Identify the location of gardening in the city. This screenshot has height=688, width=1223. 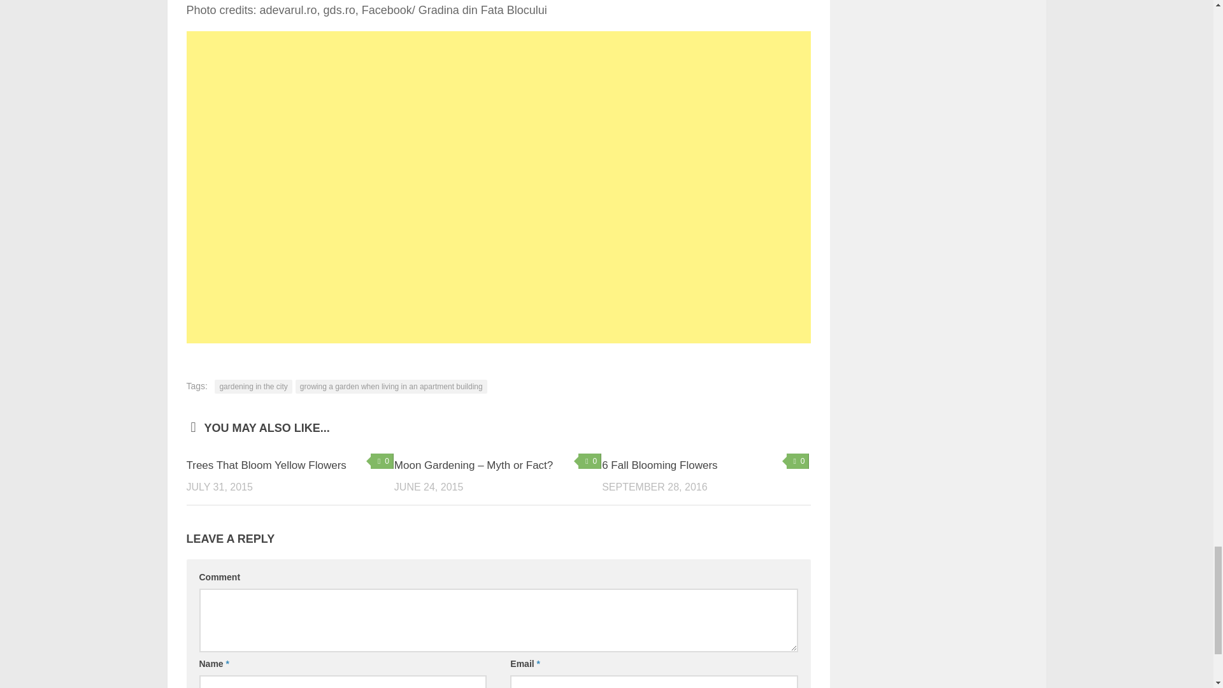
(254, 386).